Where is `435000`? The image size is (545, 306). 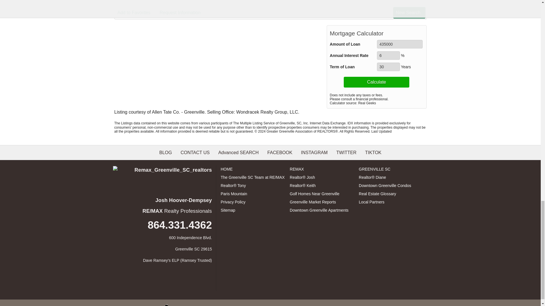 435000 is located at coordinates (400, 44).